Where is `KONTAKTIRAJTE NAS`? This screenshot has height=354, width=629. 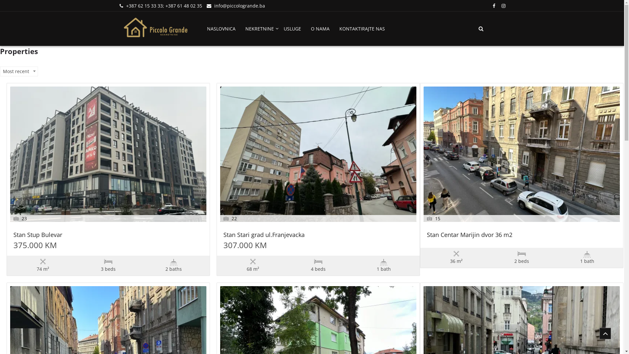
KONTAKTIRAJTE NAS is located at coordinates (362, 29).